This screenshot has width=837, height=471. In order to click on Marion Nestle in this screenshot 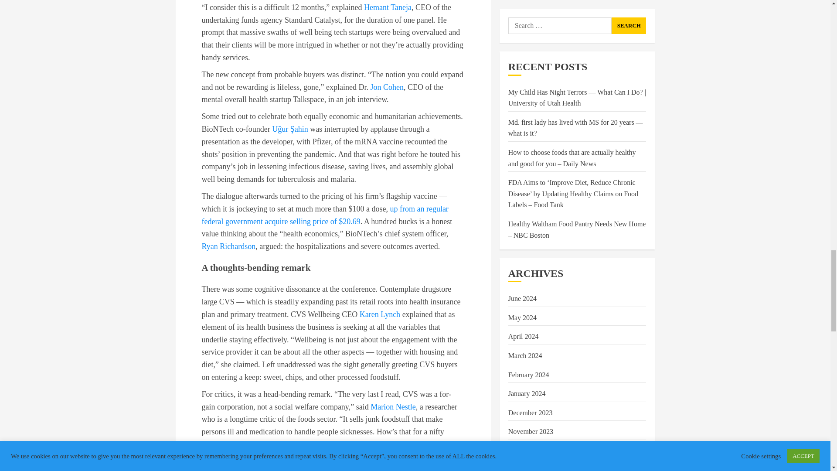, I will do `click(393, 406)`.